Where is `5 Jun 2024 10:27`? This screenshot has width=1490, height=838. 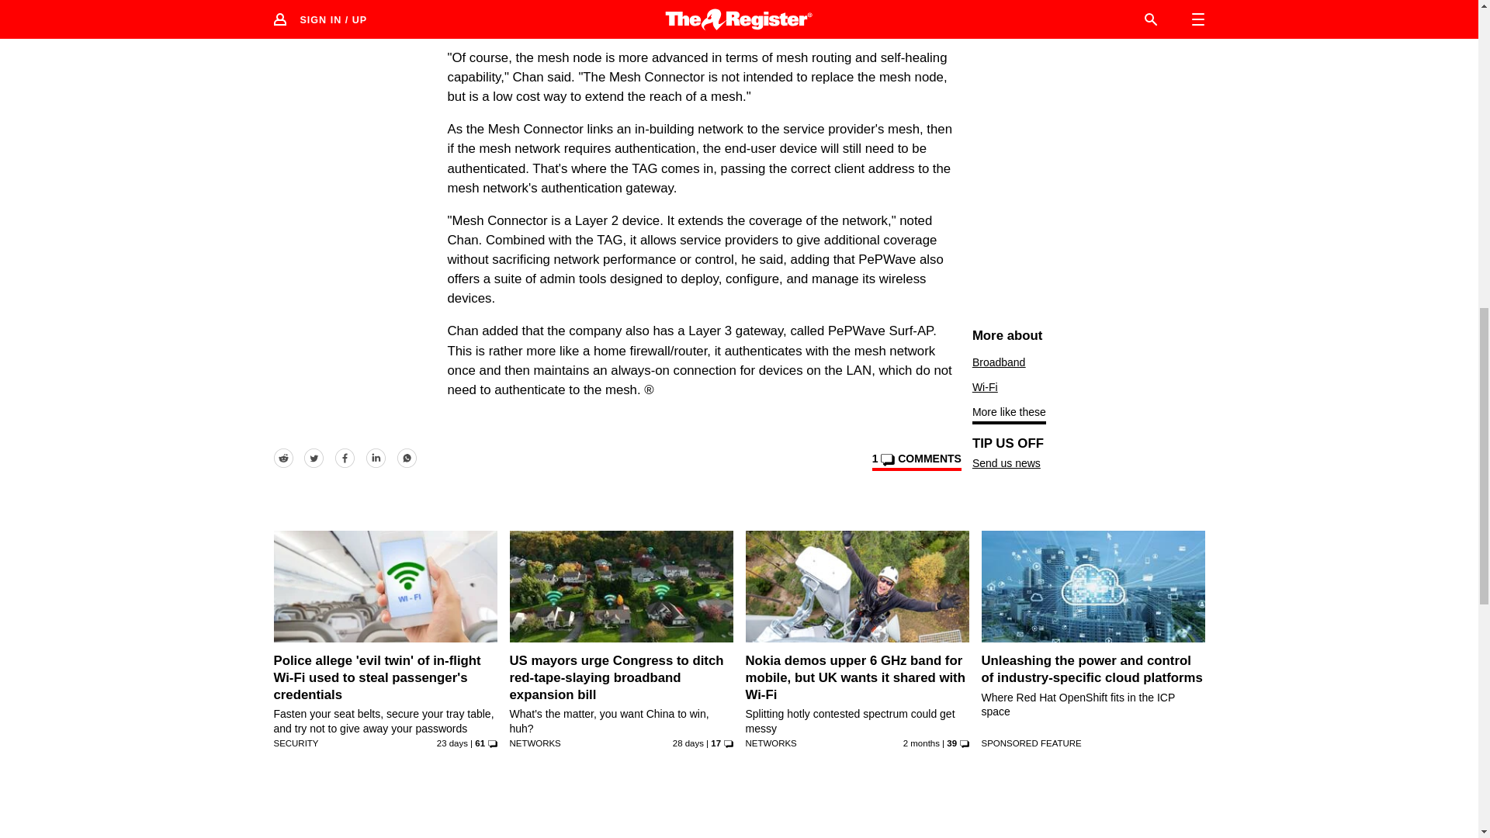
5 Jun 2024 10:27 is located at coordinates (921, 743).